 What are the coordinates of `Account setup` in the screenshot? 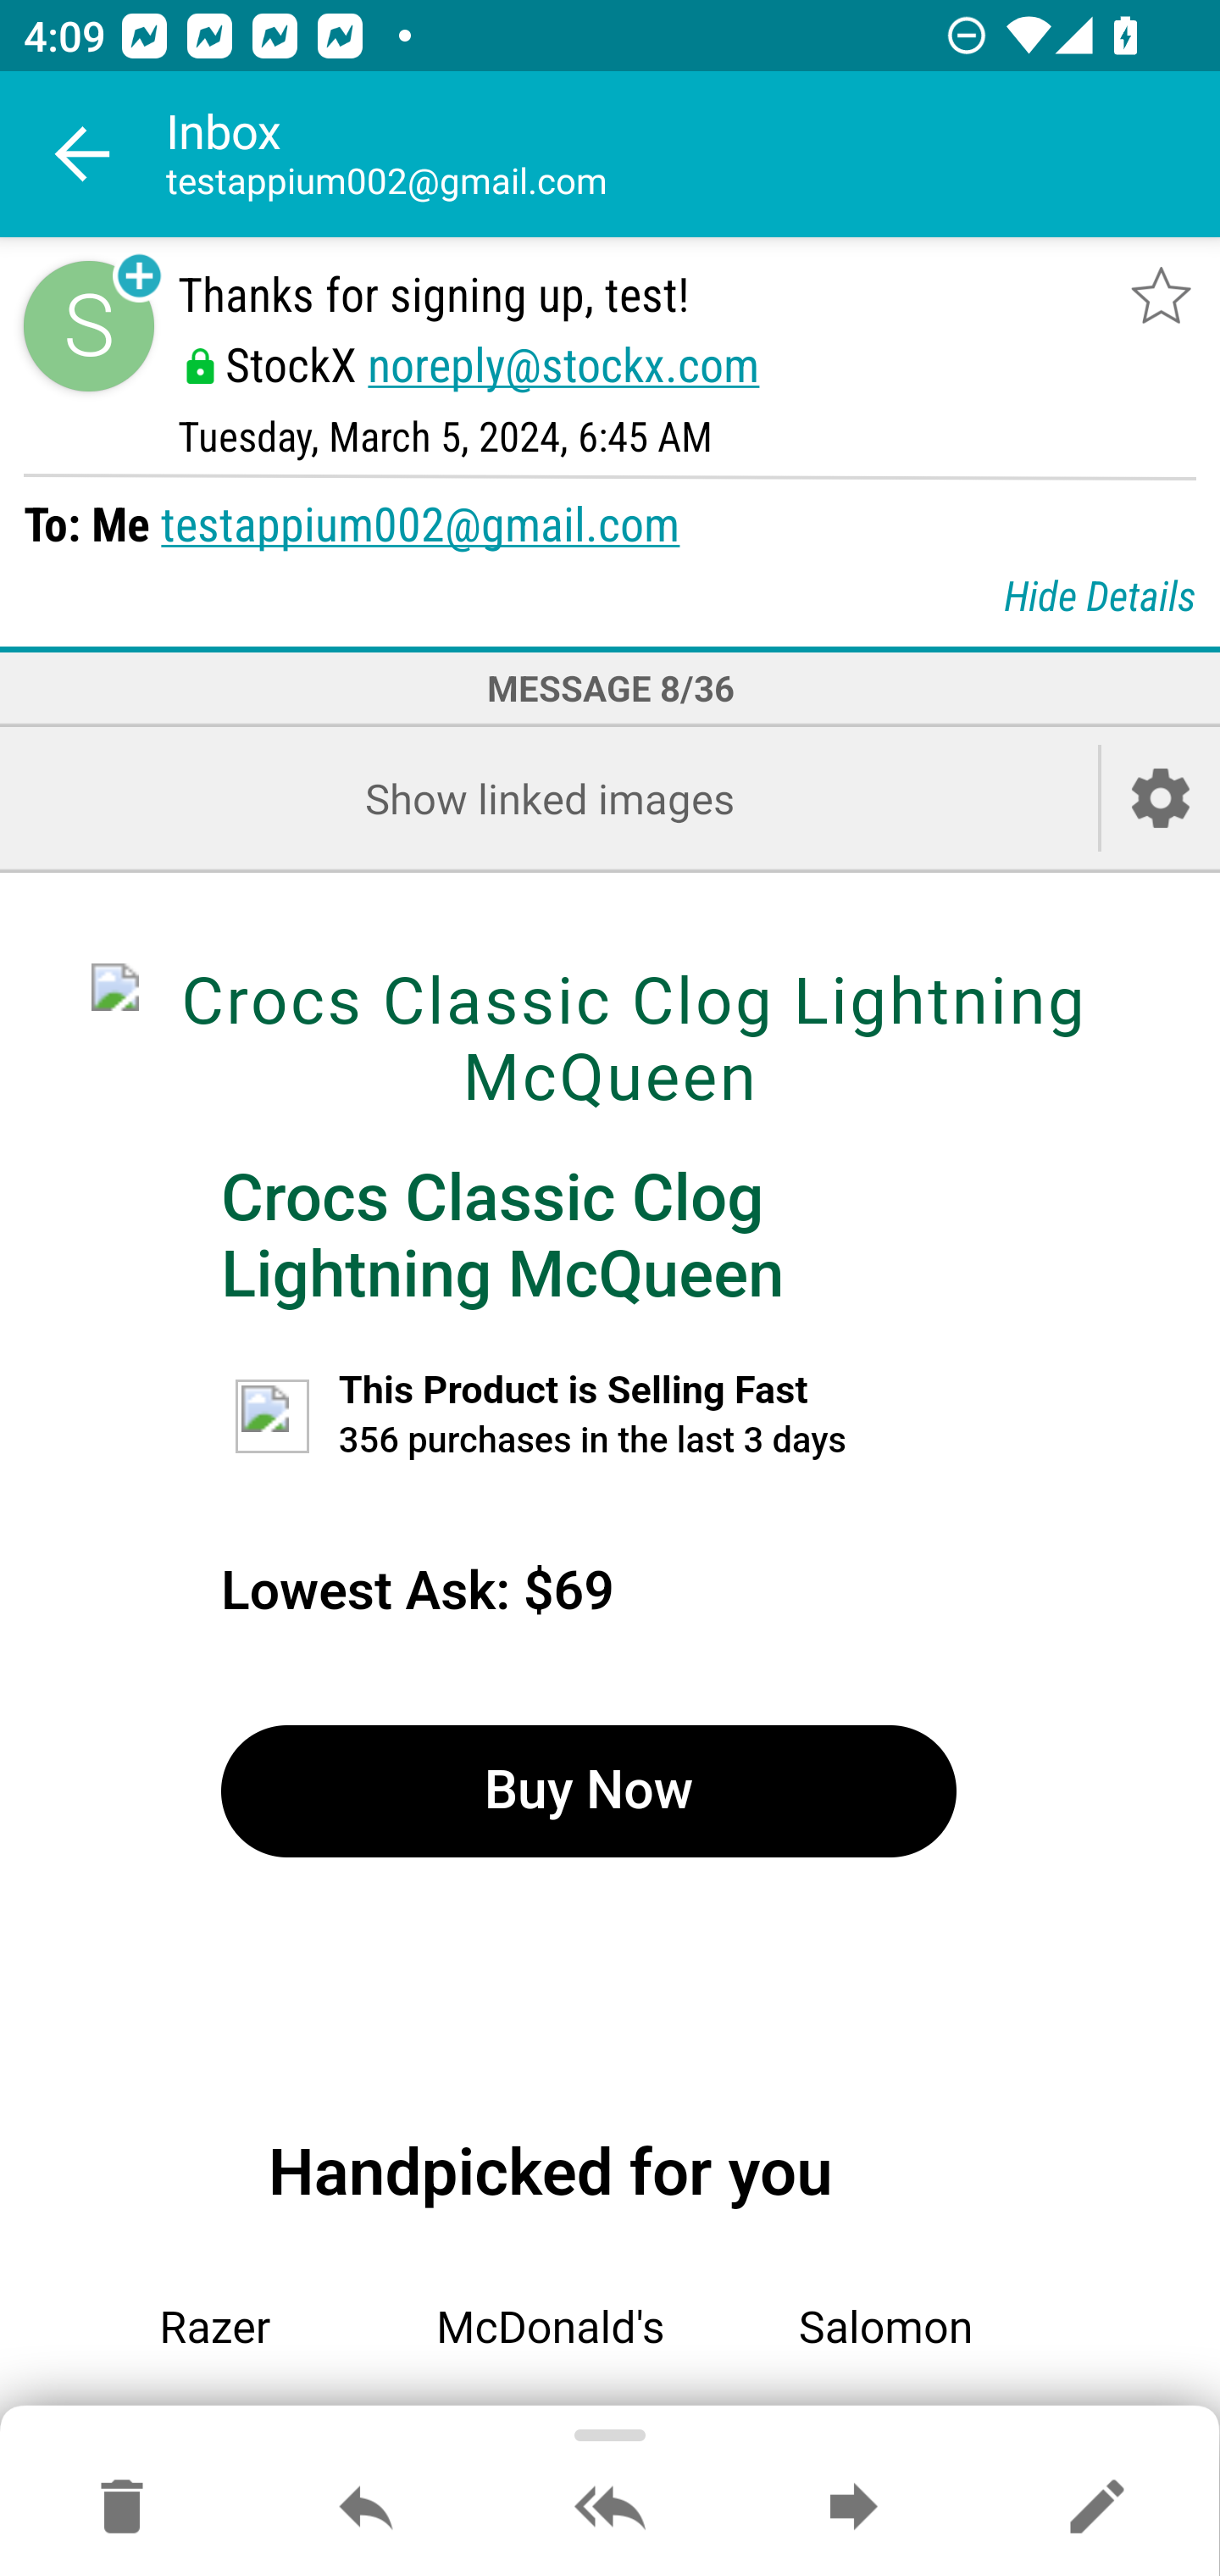 It's located at (1161, 798).